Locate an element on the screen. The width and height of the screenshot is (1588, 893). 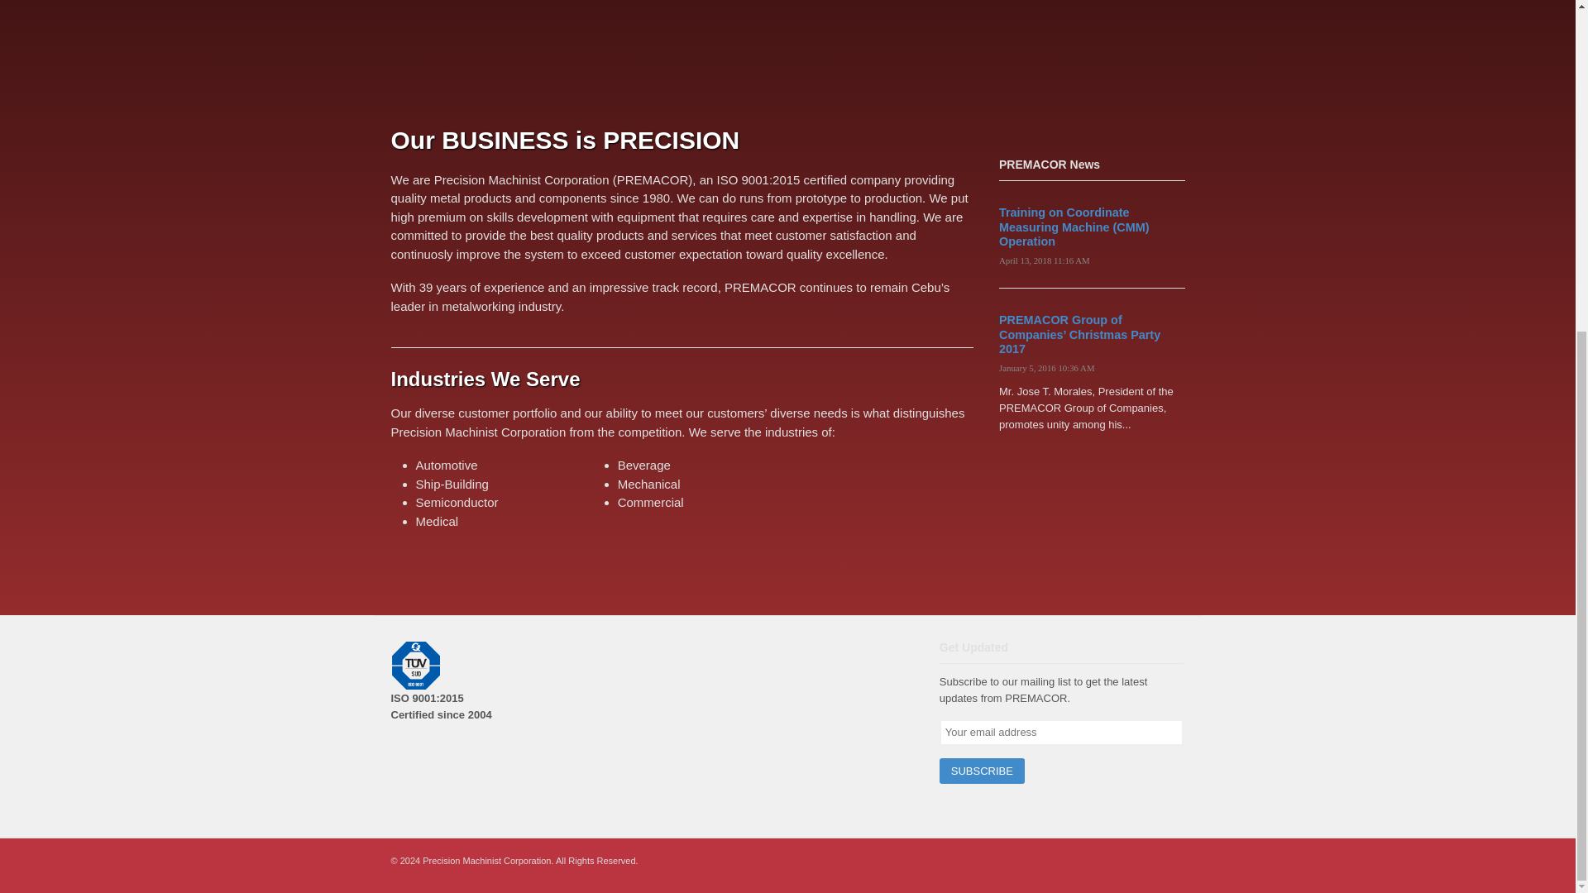
SUBSCRIBE is located at coordinates (982, 771).